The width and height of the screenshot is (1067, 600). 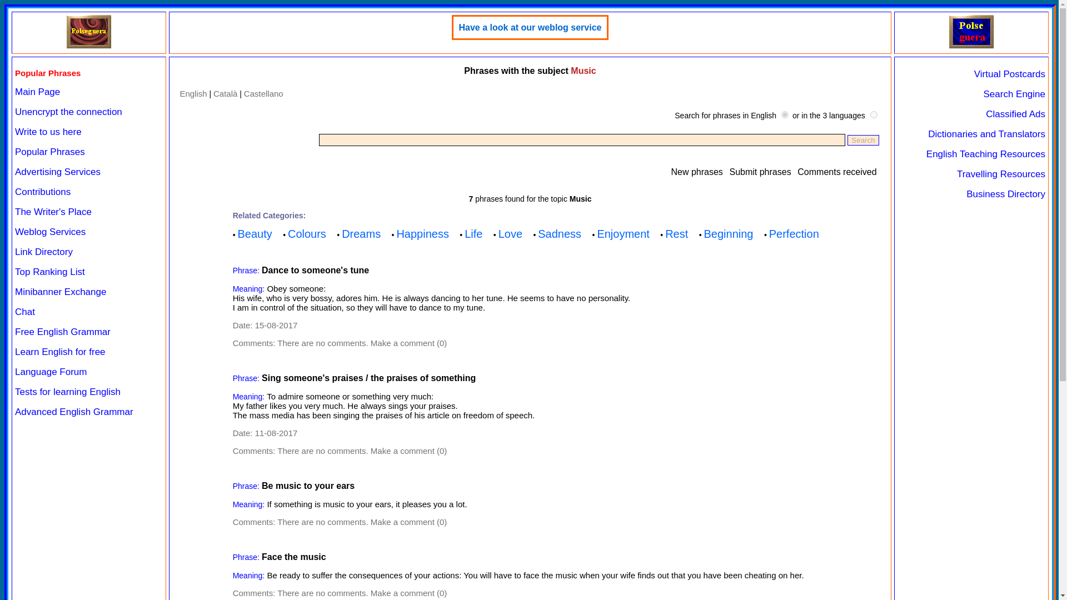 What do you see at coordinates (361, 234) in the screenshot?
I see `Dreams` at bounding box center [361, 234].